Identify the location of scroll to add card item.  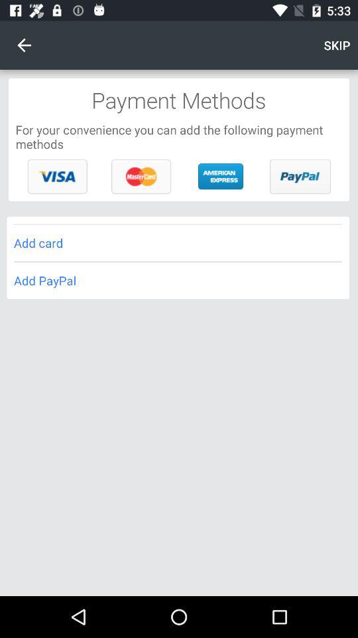
(178, 243).